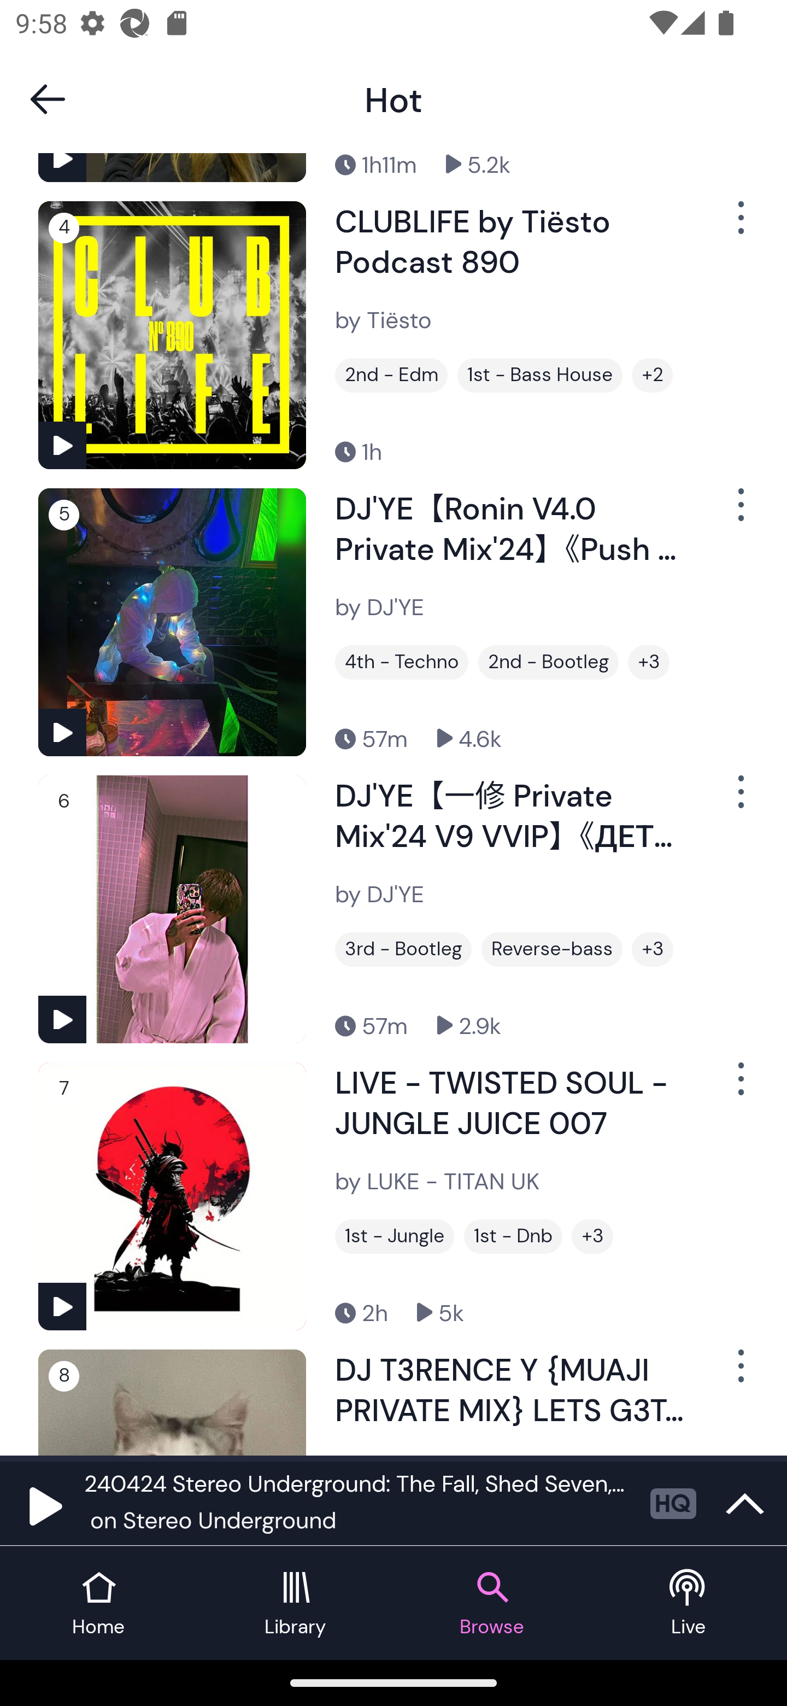 The image size is (787, 1706). Describe the element at coordinates (295, 1603) in the screenshot. I see `Library tab Library` at that location.